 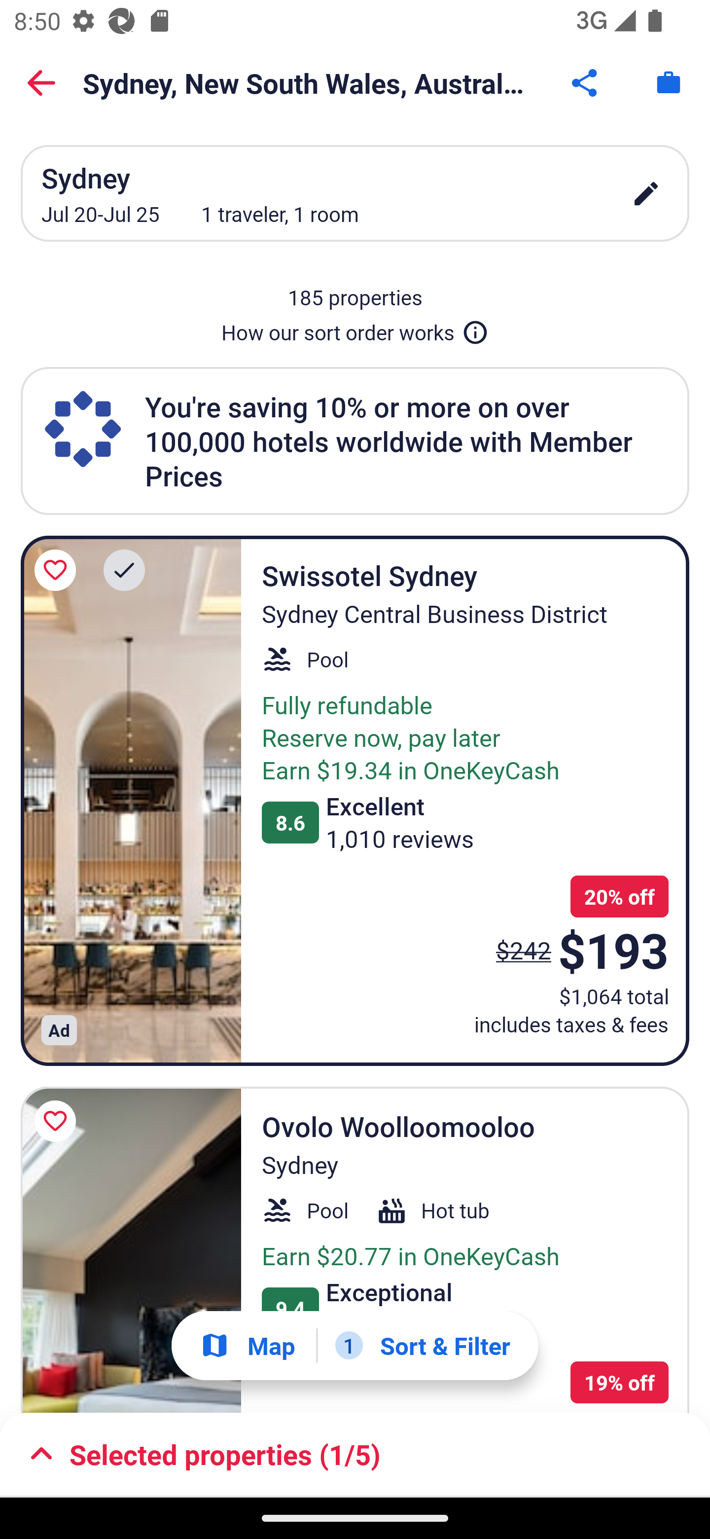 What do you see at coordinates (58, 570) in the screenshot?
I see `Save Swissotel Sydney to a trip` at bounding box center [58, 570].